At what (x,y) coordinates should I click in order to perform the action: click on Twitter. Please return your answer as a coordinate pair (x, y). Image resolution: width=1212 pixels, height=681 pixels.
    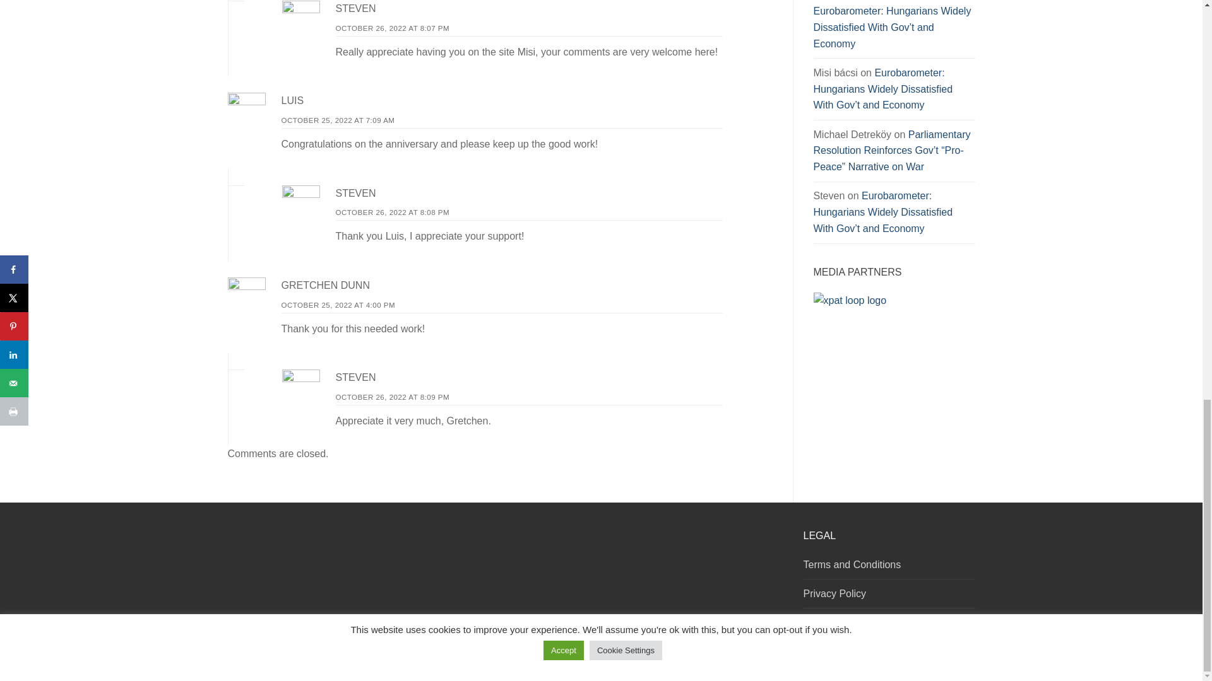
    Looking at the image, I should click on (761, 657).